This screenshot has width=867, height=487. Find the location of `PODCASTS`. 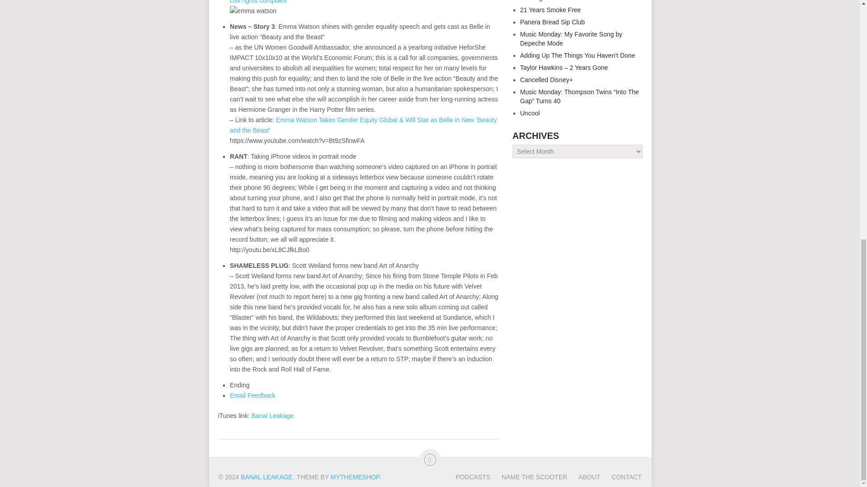

PODCASTS is located at coordinates (473, 477).